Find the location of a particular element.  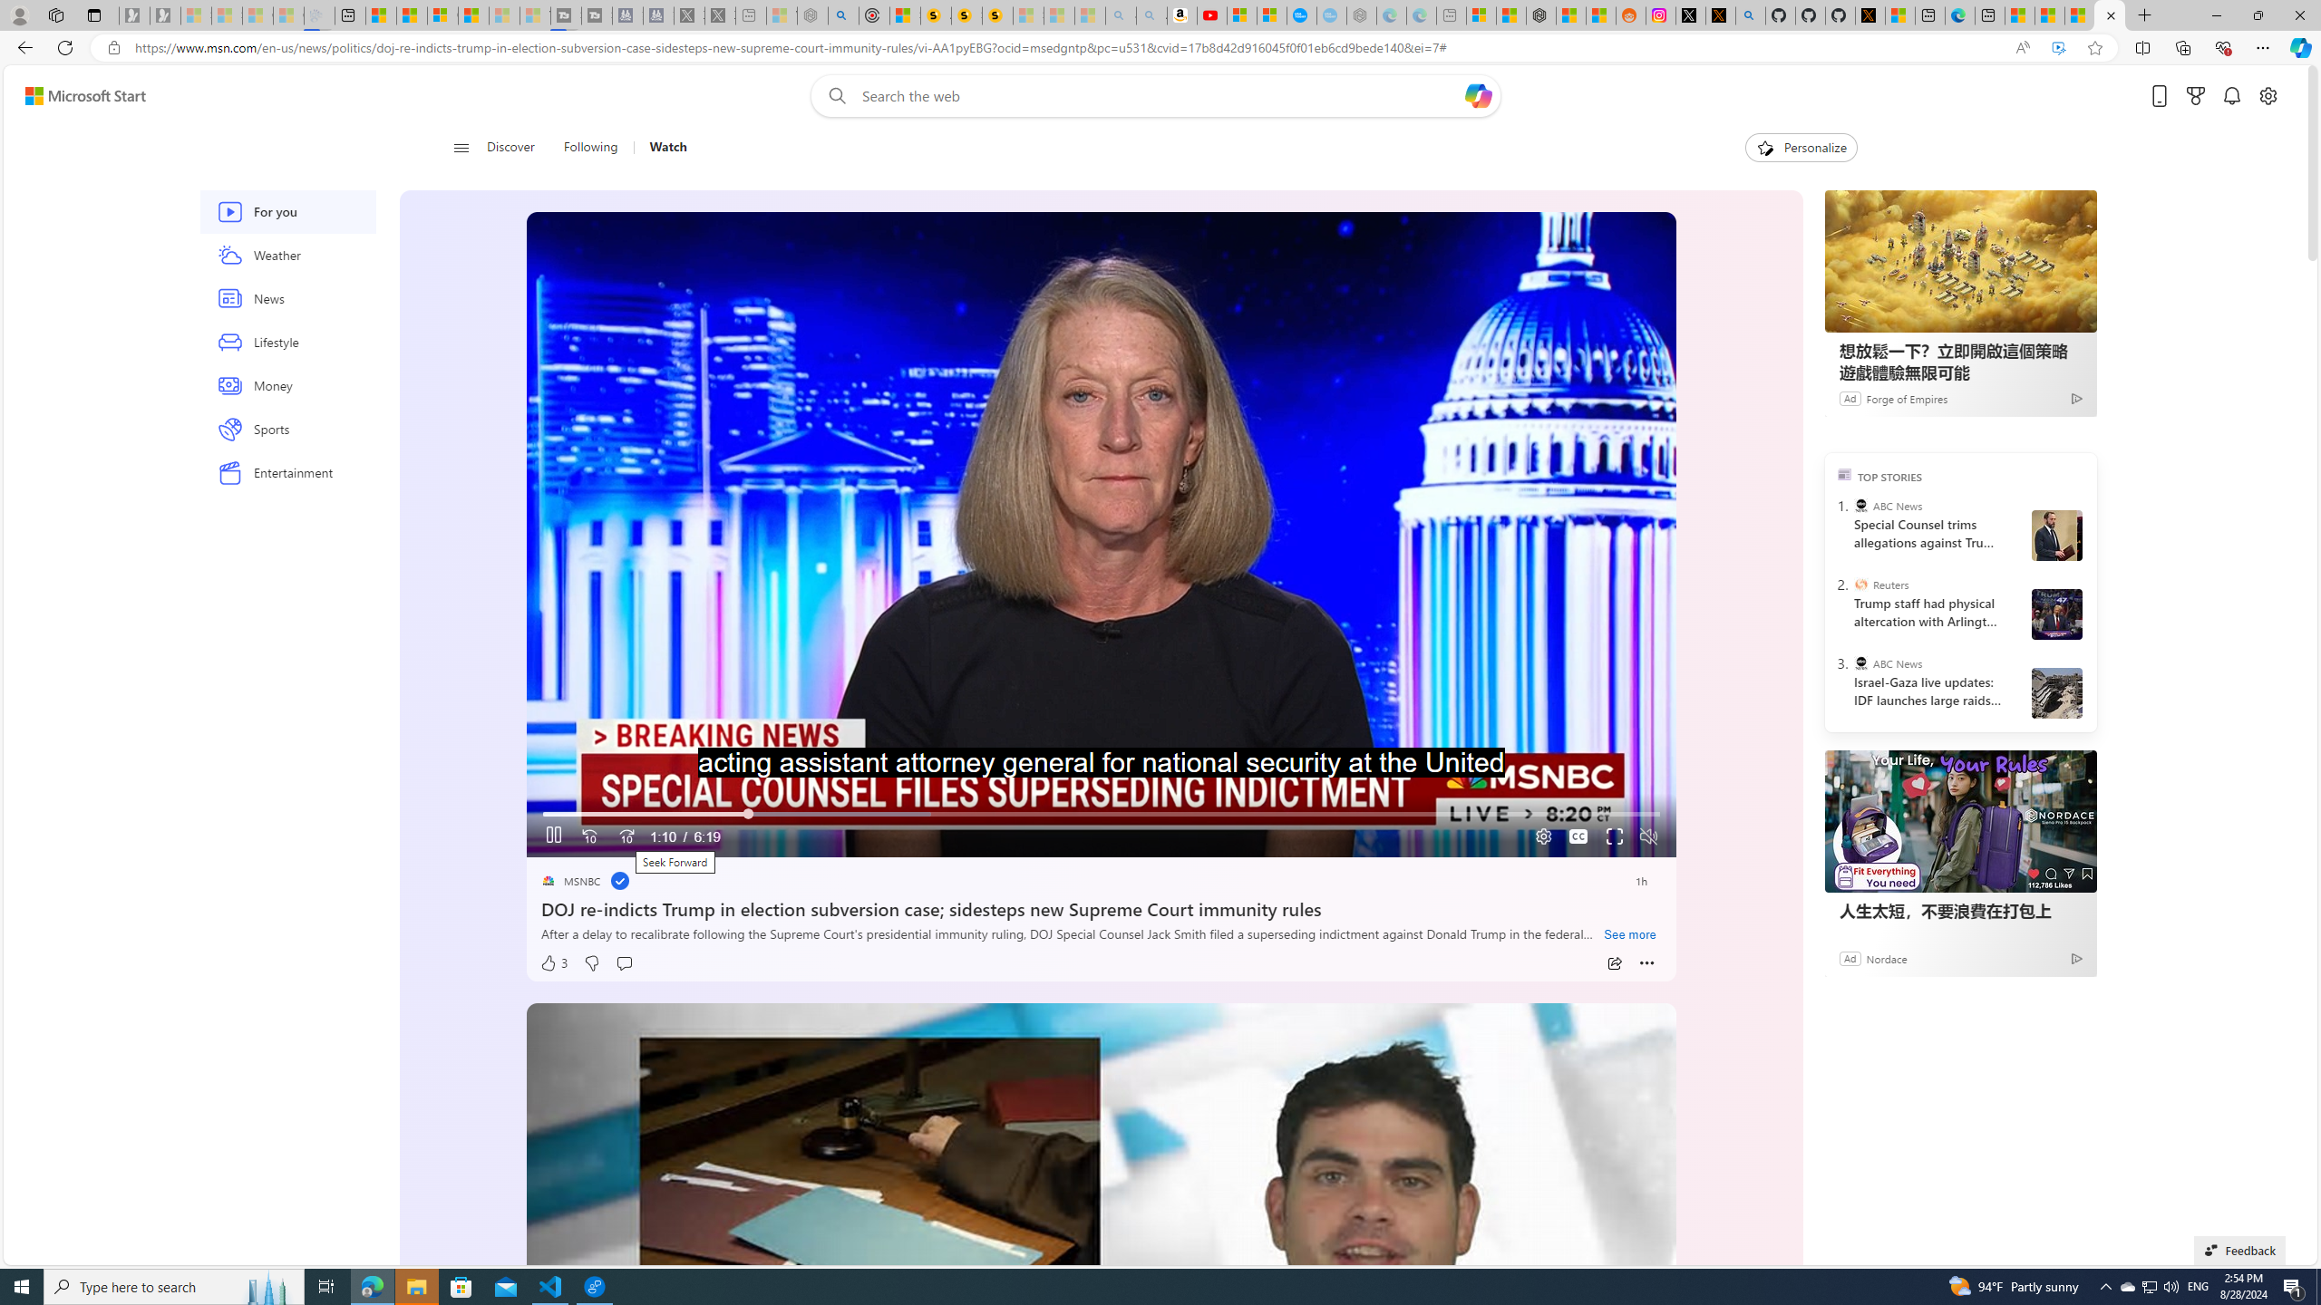

Forge of Empires is located at coordinates (1906, 397).